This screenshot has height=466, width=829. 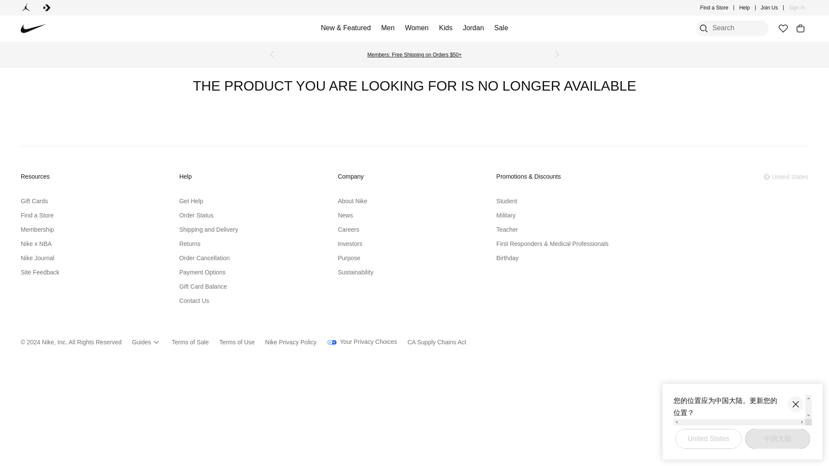 What do you see at coordinates (769, 8) in the screenshot?
I see `Join Us` at bounding box center [769, 8].